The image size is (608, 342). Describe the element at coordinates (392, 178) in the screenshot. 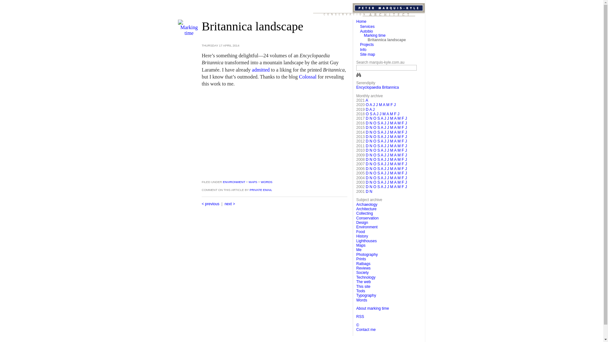

I see `M` at that location.